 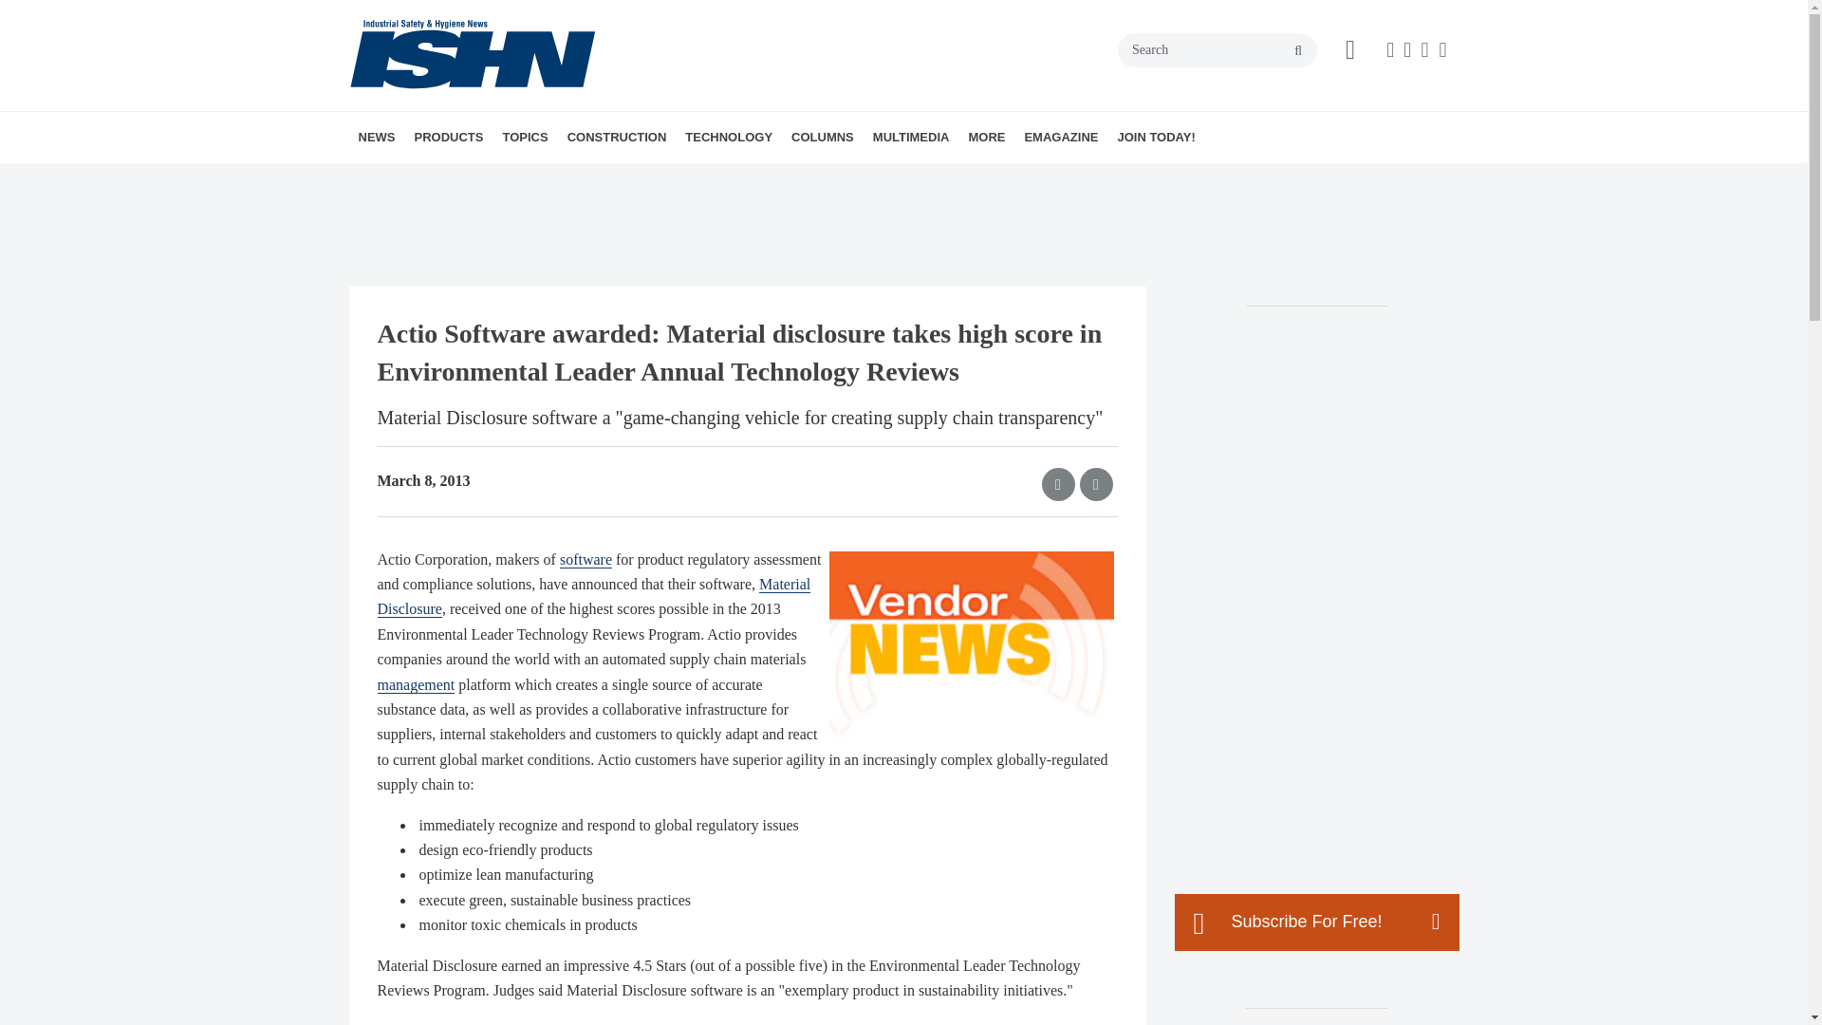 What do you see at coordinates (468, 178) in the screenshot?
I see `TODAY'S NEWS` at bounding box center [468, 178].